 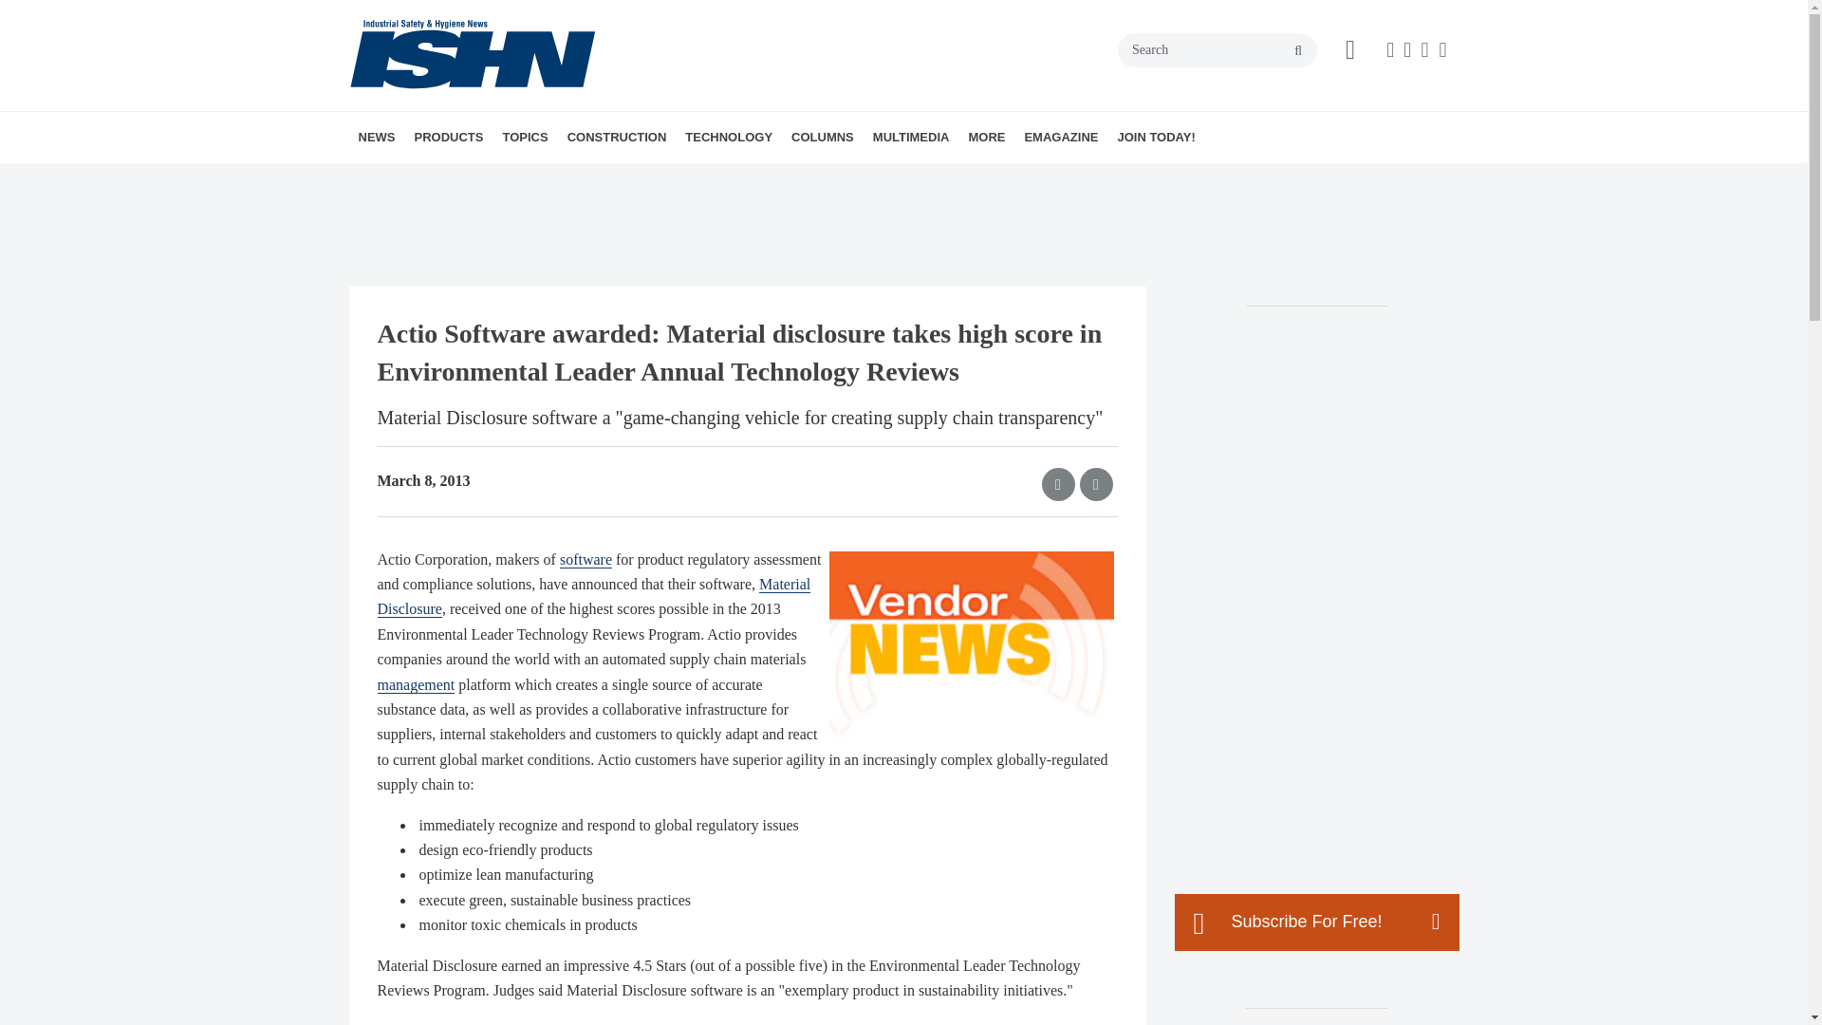 What do you see at coordinates (468, 178) in the screenshot?
I see `TODAY'S NEWS` at bounding box center [468, 178].